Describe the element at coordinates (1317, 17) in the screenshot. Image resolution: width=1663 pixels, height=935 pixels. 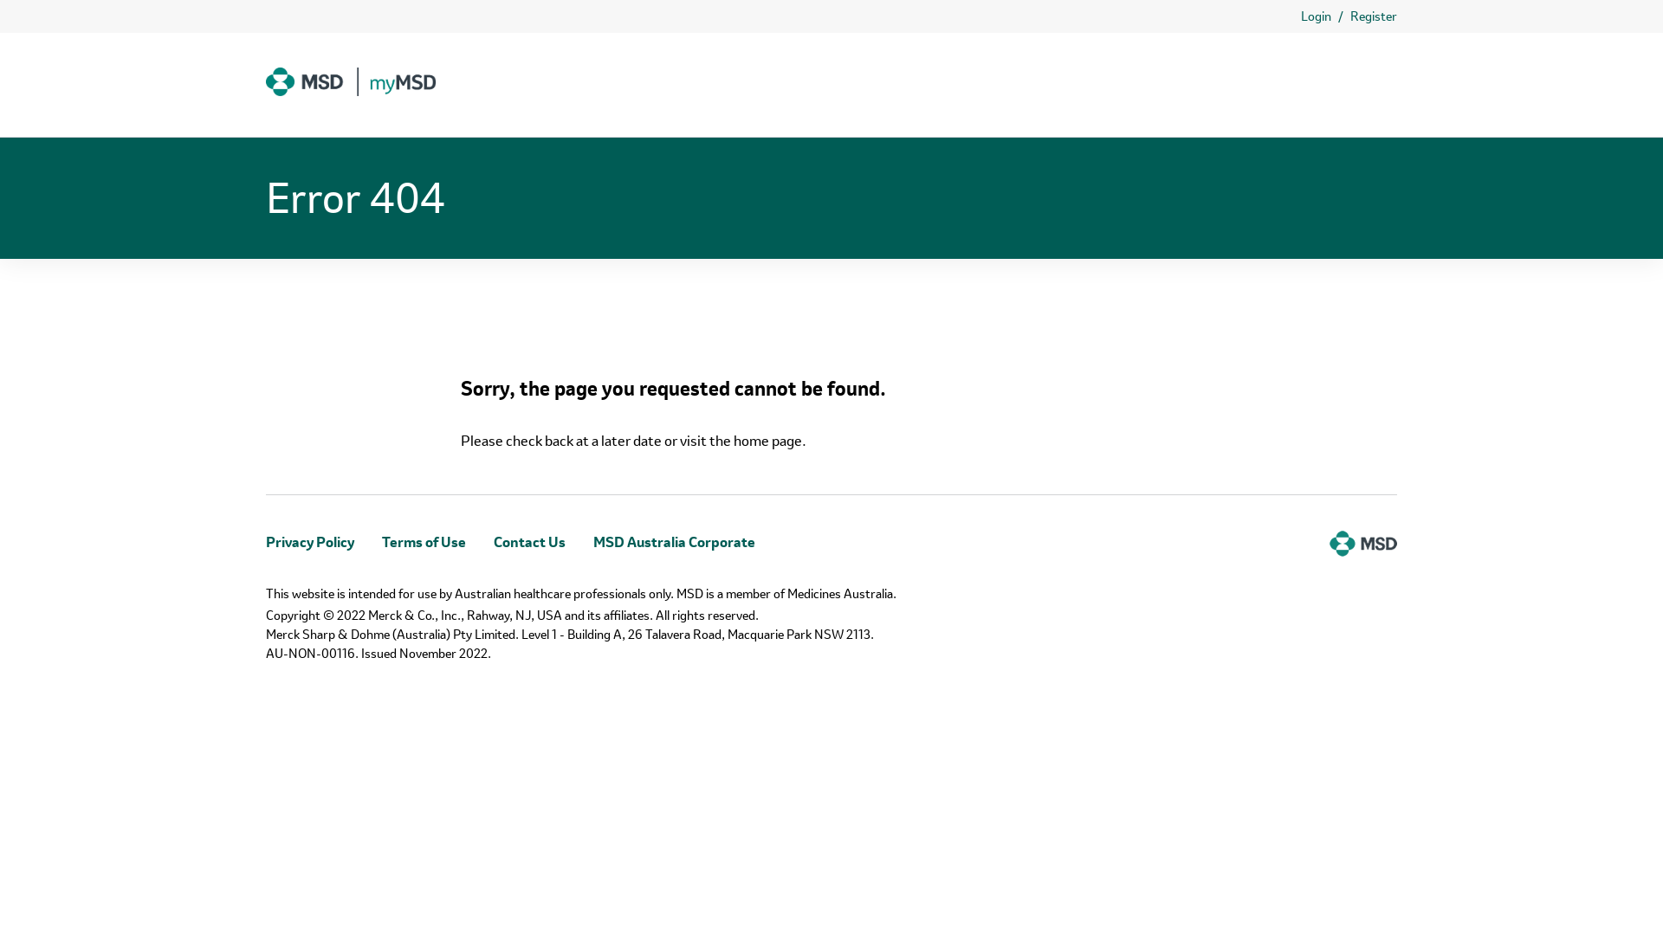
I see `Login` at that location.